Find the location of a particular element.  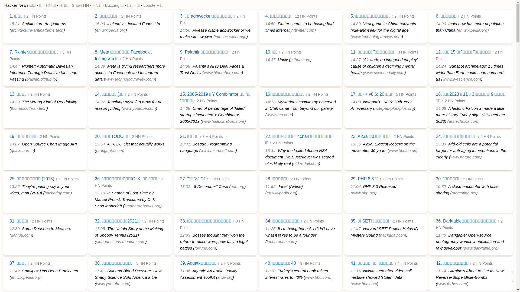

hackaday.com is located at coordinates (57, 193).